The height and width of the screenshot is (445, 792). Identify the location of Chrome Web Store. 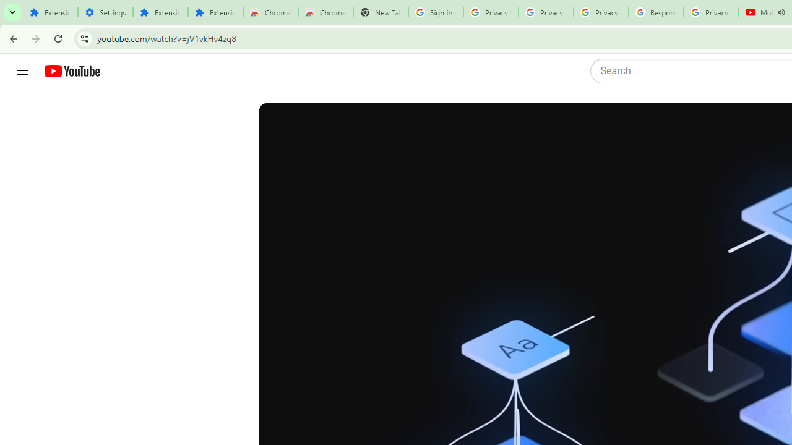
(271, 12).